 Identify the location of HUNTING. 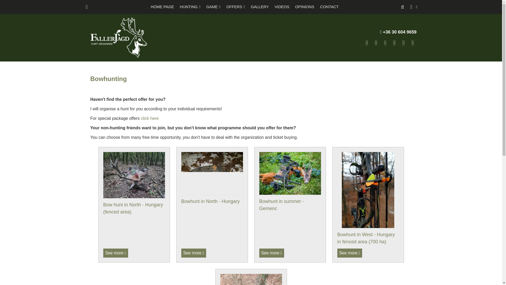
(190, 7).